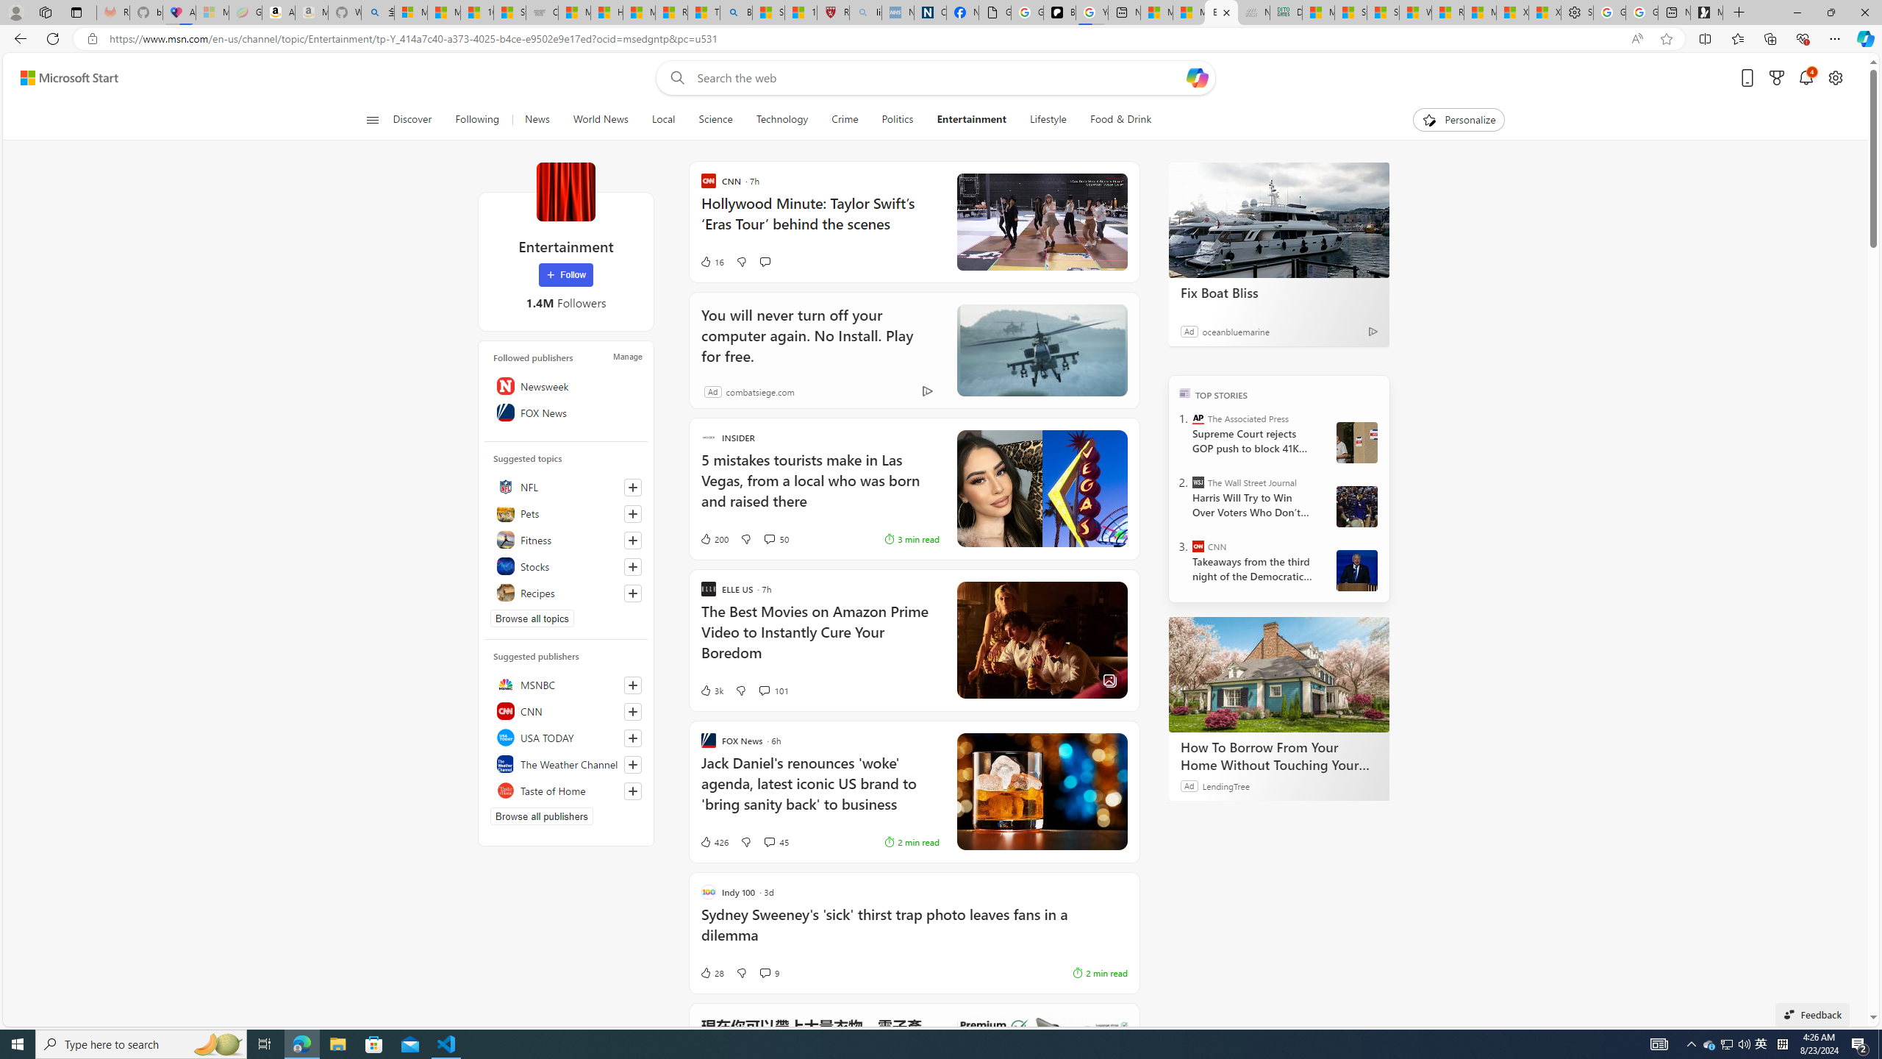 Image resolution: width=1882 pixels, height=1059 pixels. I want to click on Stocks - MSN, so click(1383, 13).